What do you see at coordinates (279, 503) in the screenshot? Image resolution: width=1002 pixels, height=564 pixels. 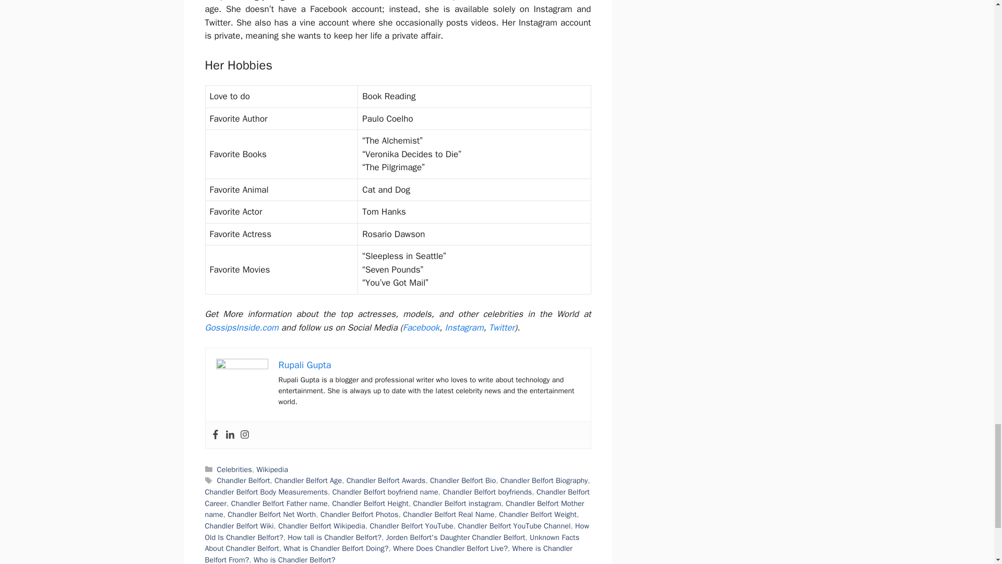 I see `Chandler Belfort Father name` at bounding box center [279, 503].